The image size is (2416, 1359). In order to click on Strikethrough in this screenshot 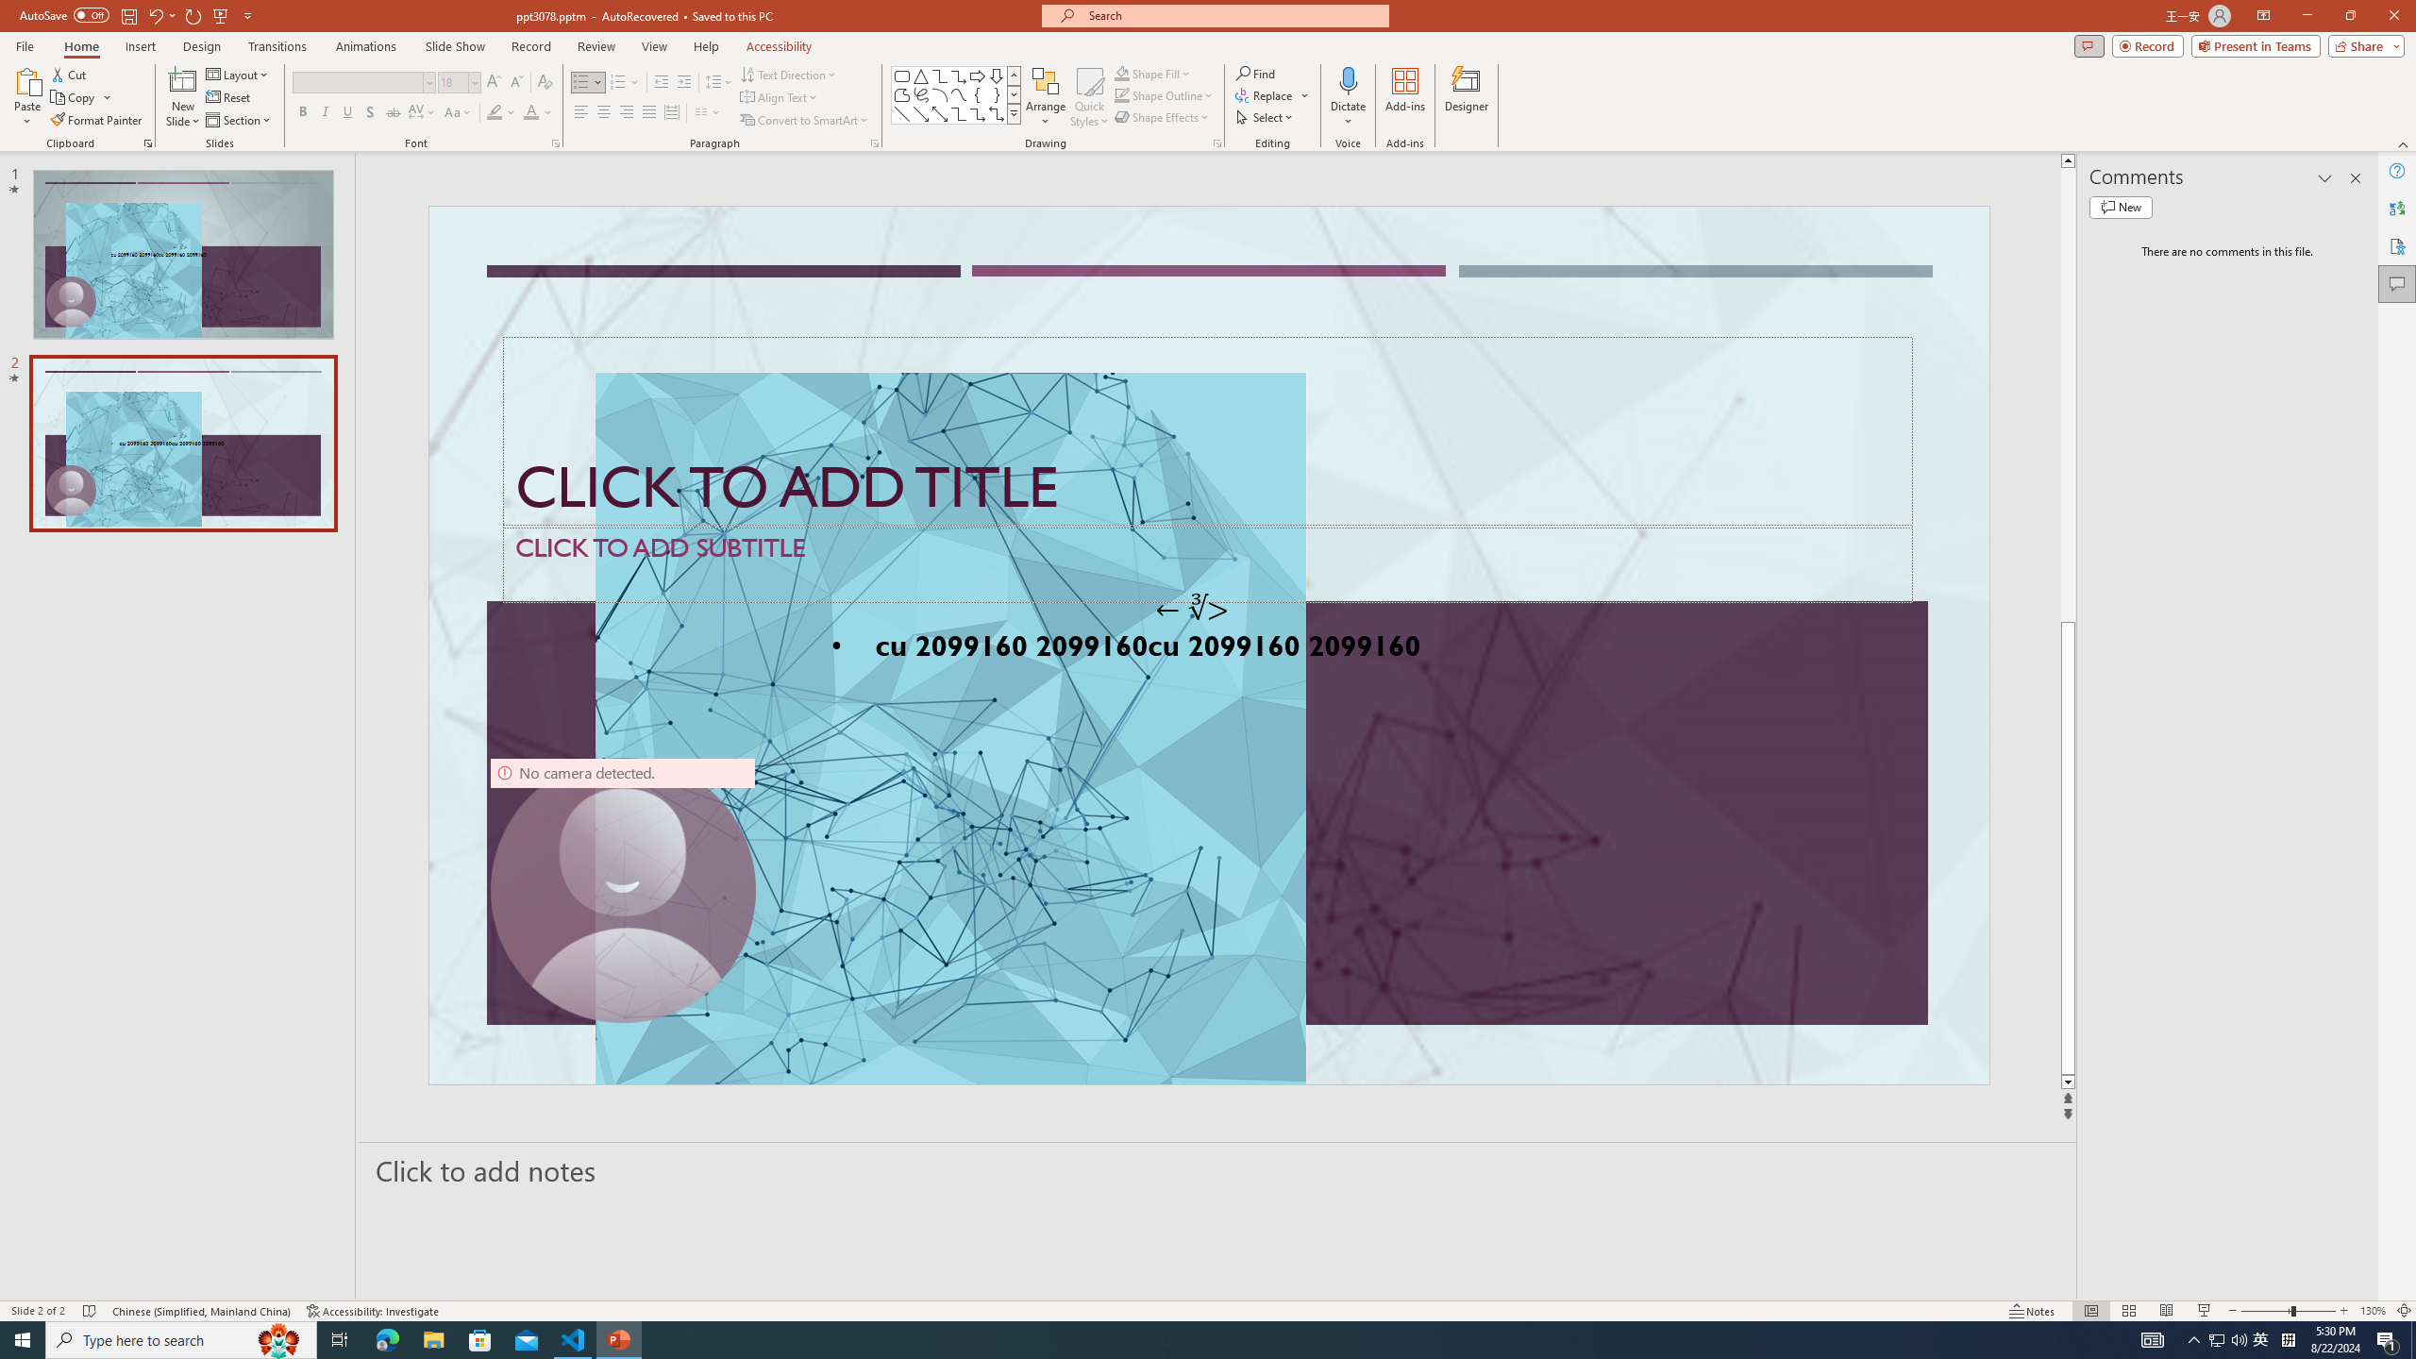, I will do `click(394, 113)`.